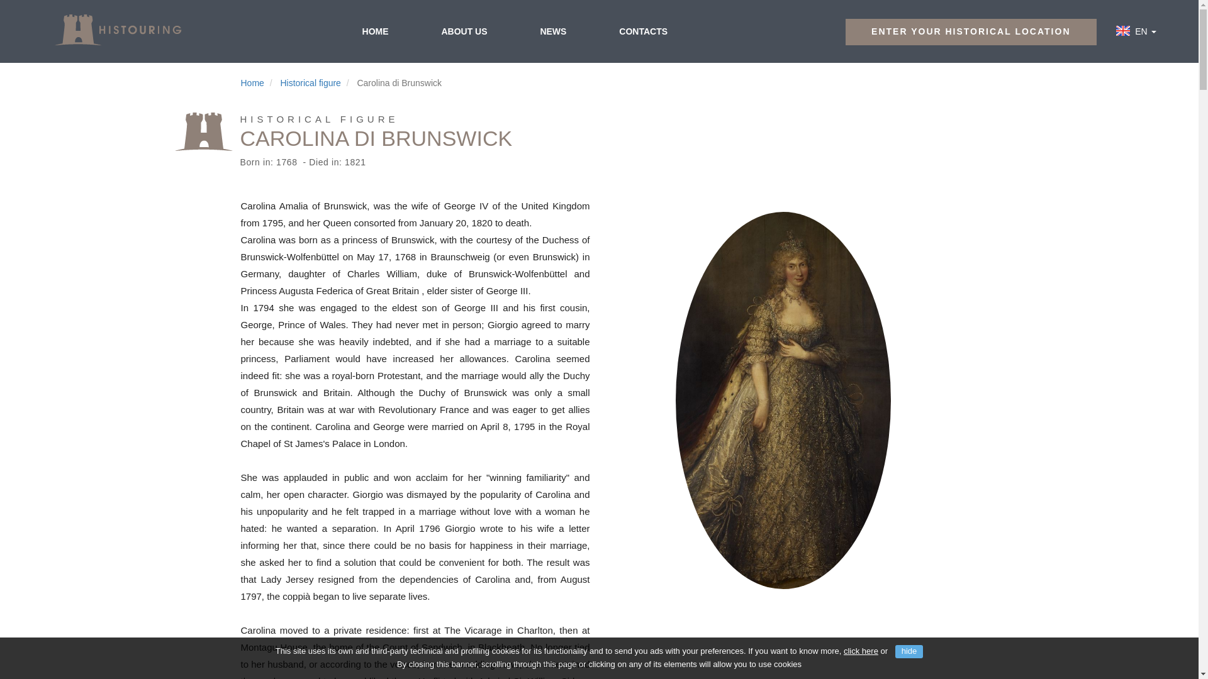 This screenshot has height=679, width=1208. Describe the element at coordinates (375, 31) in the screenshot. I see `HOME` at that location.